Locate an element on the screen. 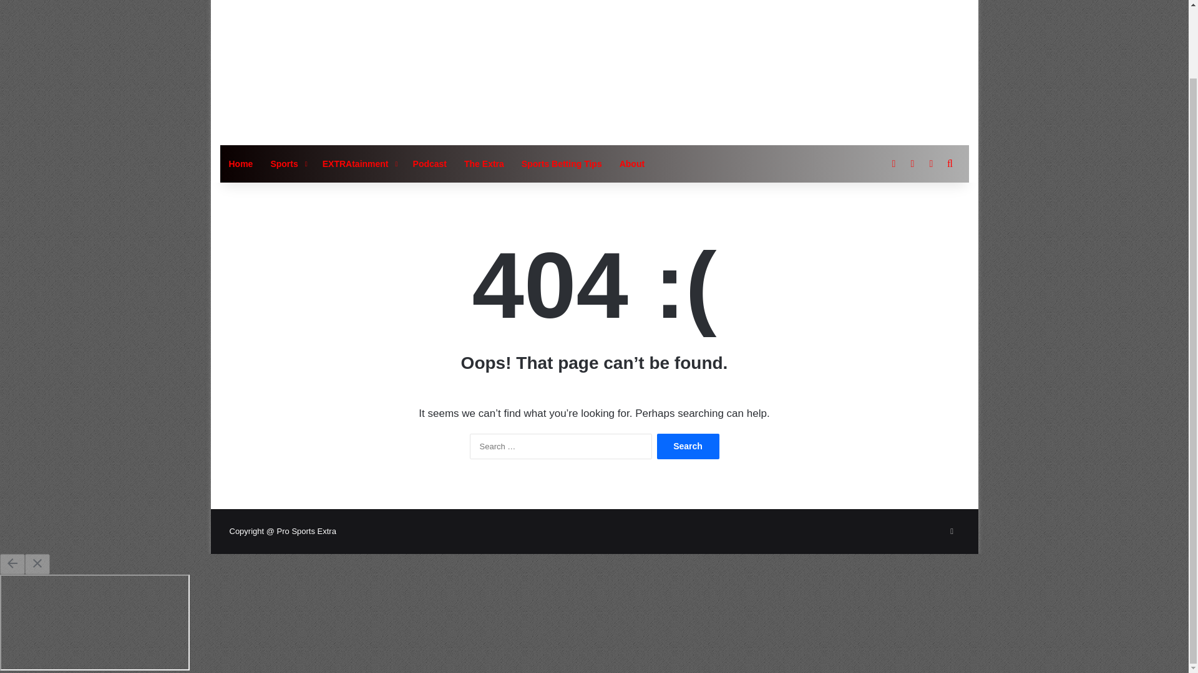 Image resolution: width=1198 pixels, height=673 pixels. Sports is located at coordinates (287, 163).